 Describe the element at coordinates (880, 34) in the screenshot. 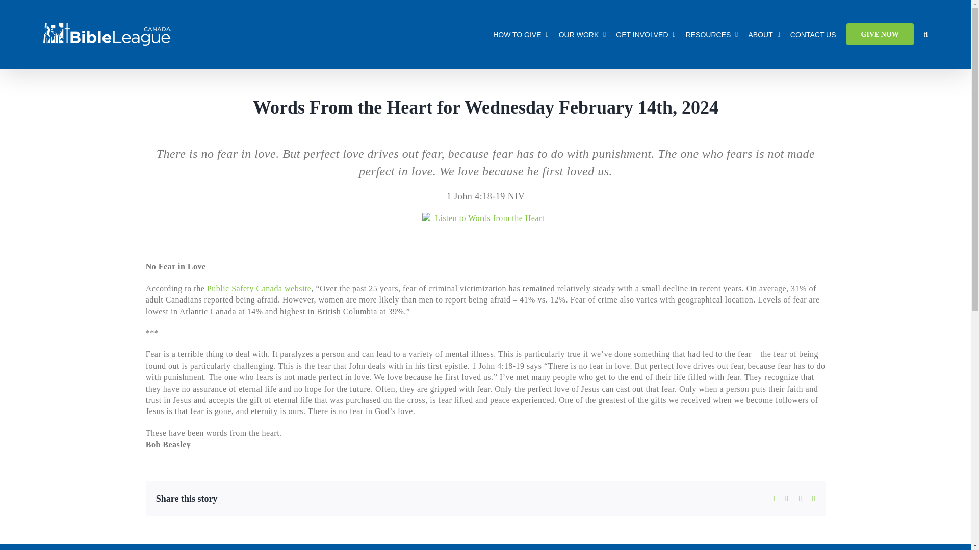

I see `GIVE NOW` at that location.